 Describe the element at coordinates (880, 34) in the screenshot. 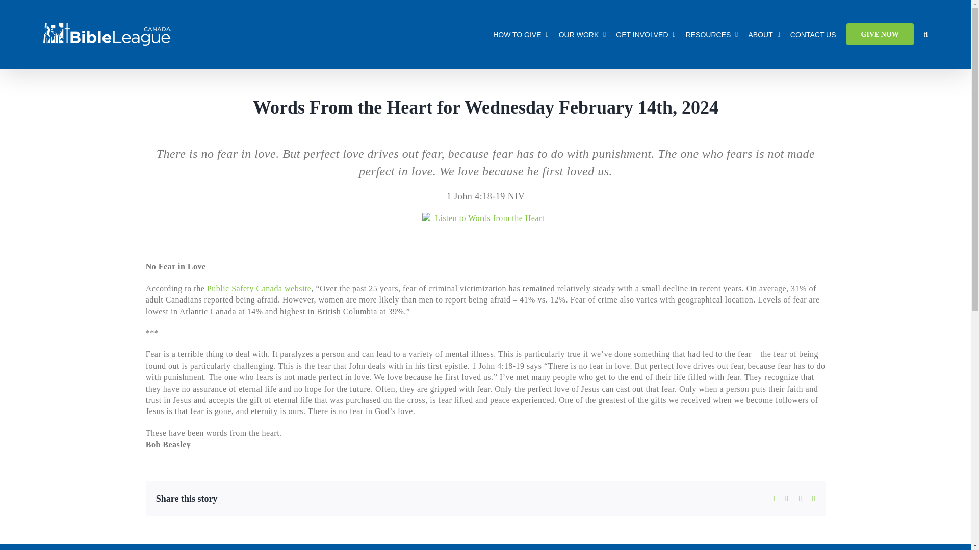

I see `GIVE NOW` at that location.